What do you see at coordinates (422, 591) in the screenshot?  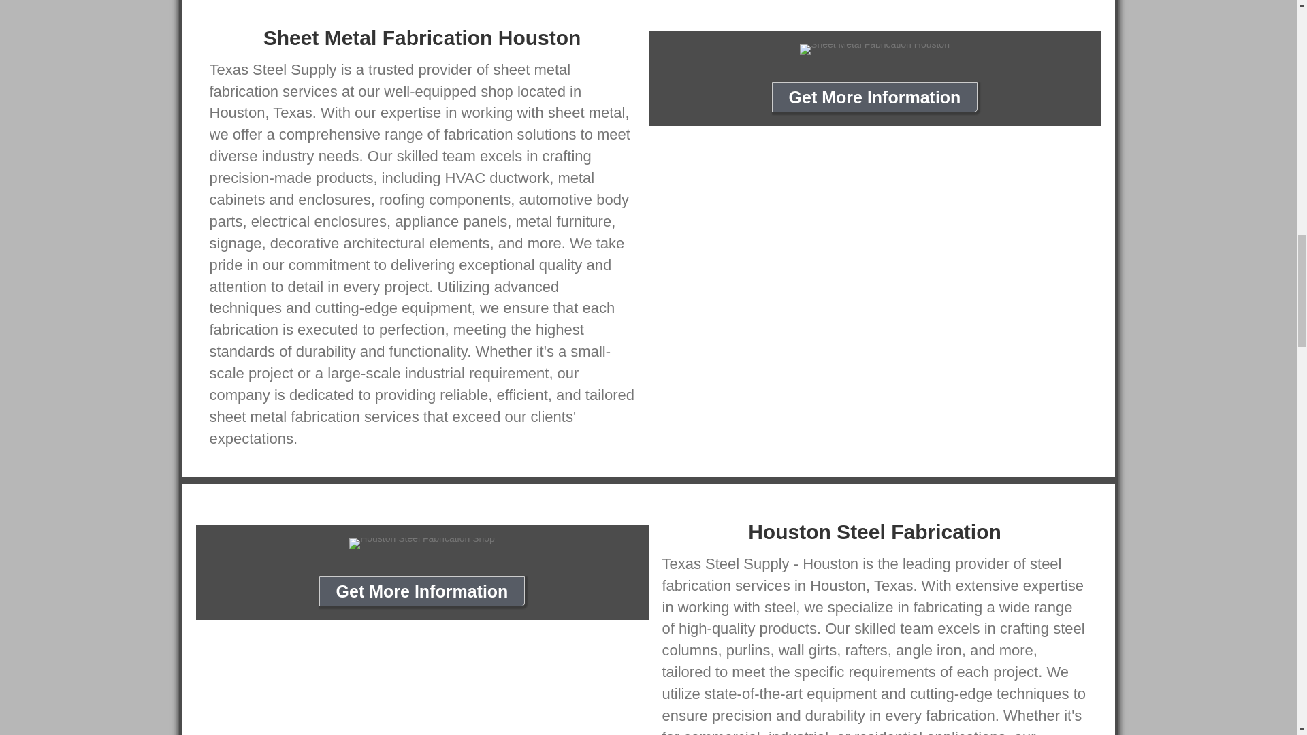 I see `Click Here` at bounding box center [422, 591].